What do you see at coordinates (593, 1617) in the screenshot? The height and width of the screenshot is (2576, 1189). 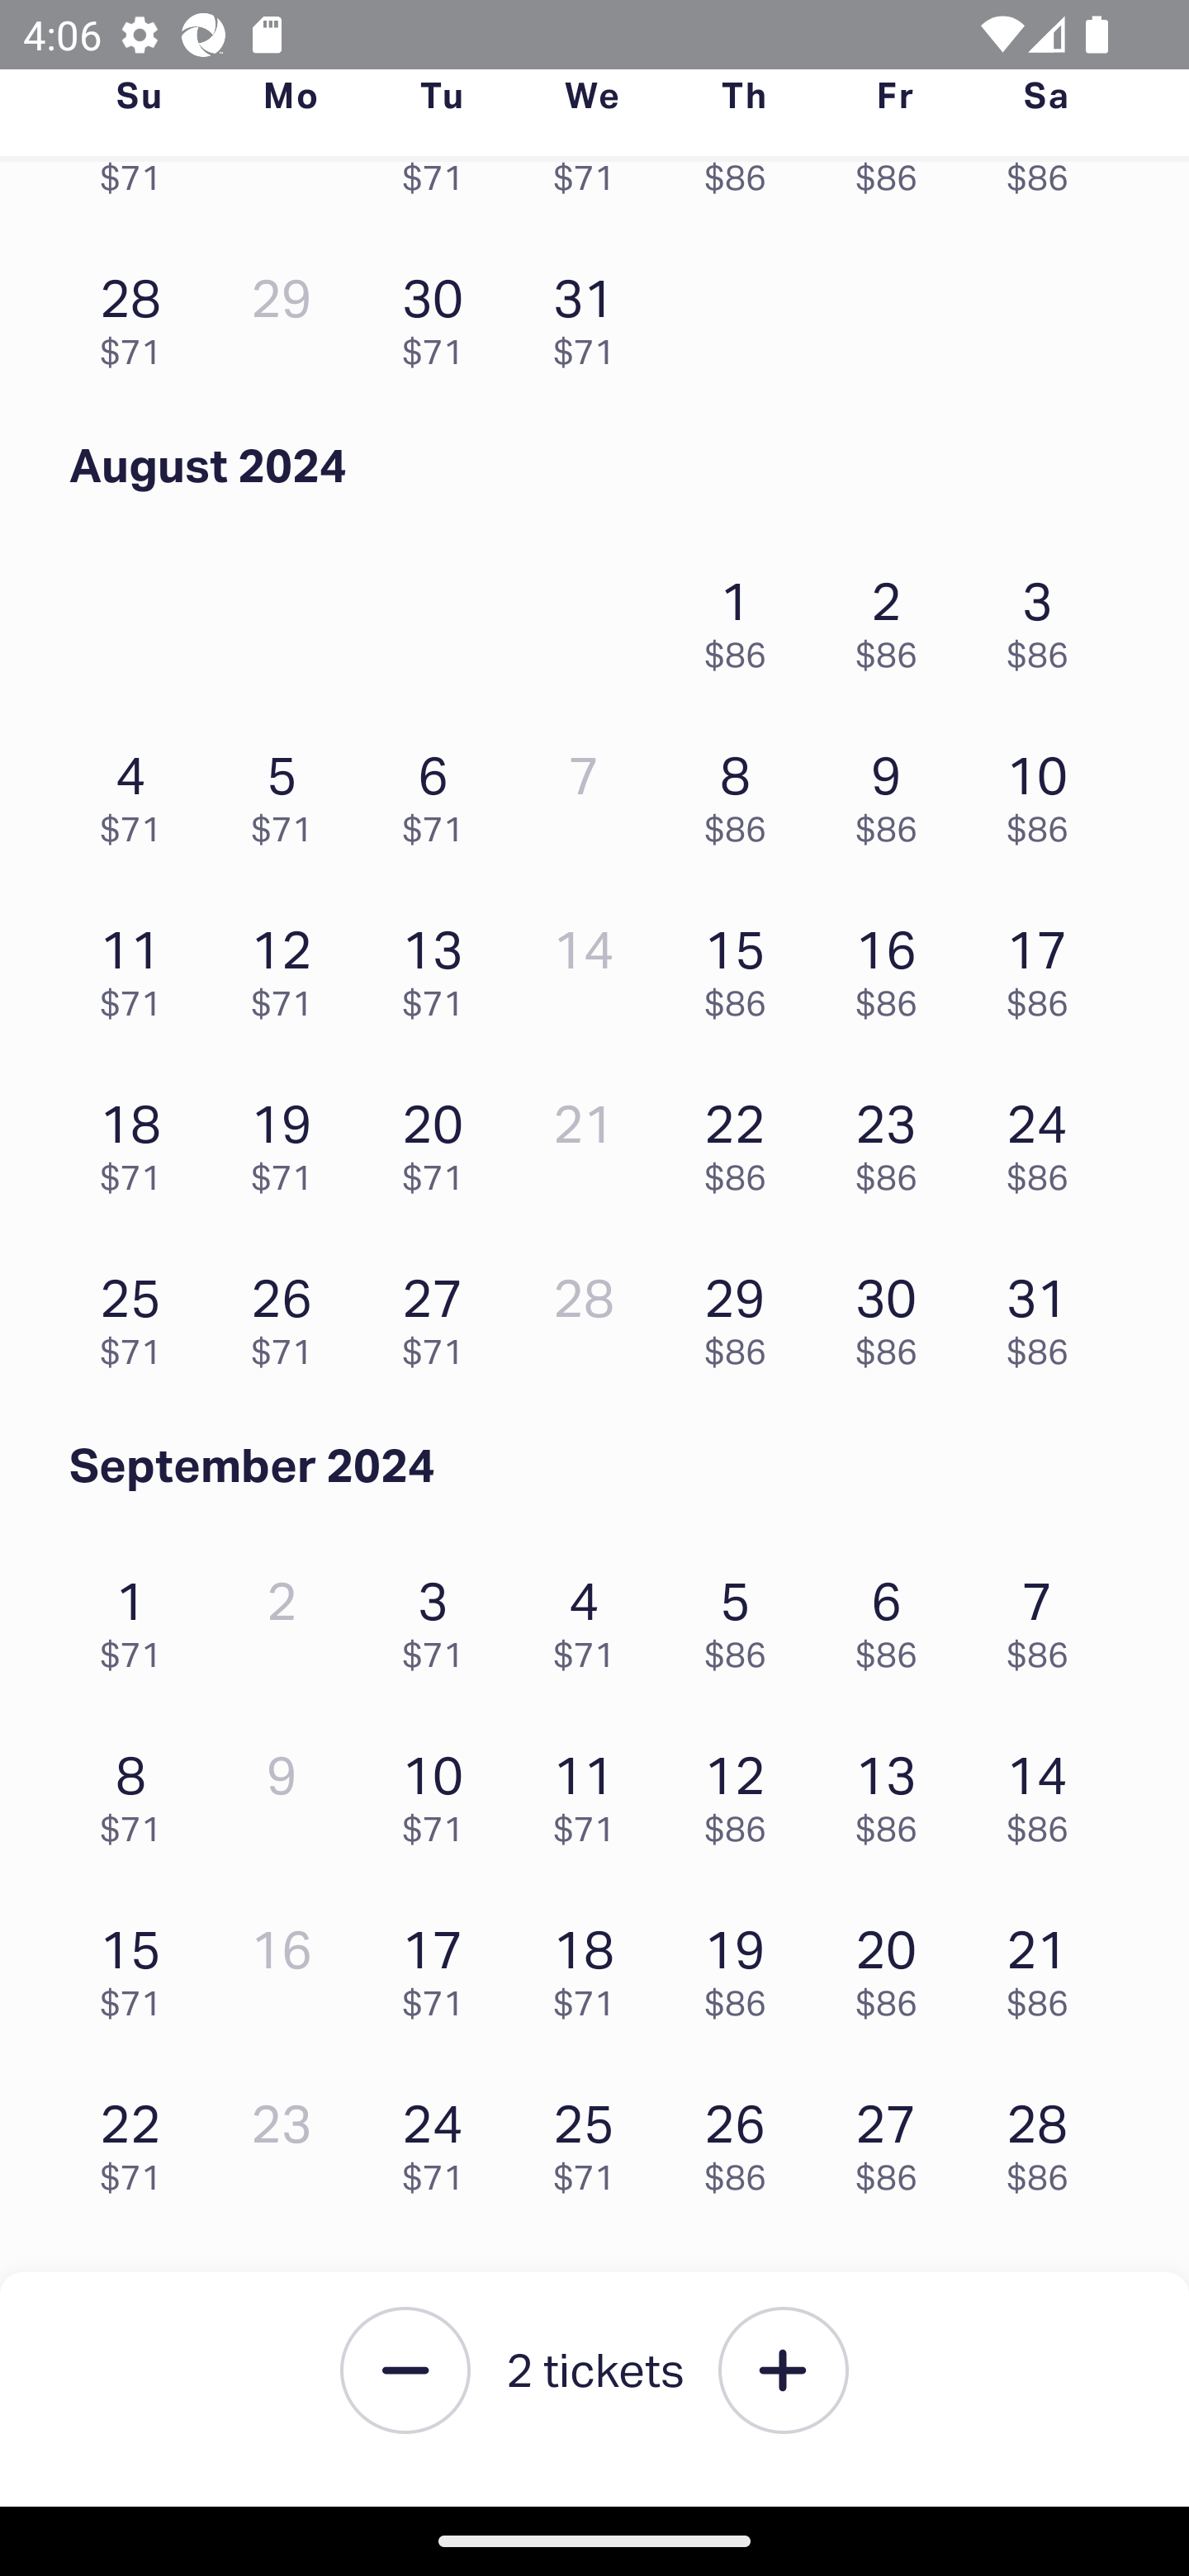 I see `4 $71` at bounding box center [593, 1617].